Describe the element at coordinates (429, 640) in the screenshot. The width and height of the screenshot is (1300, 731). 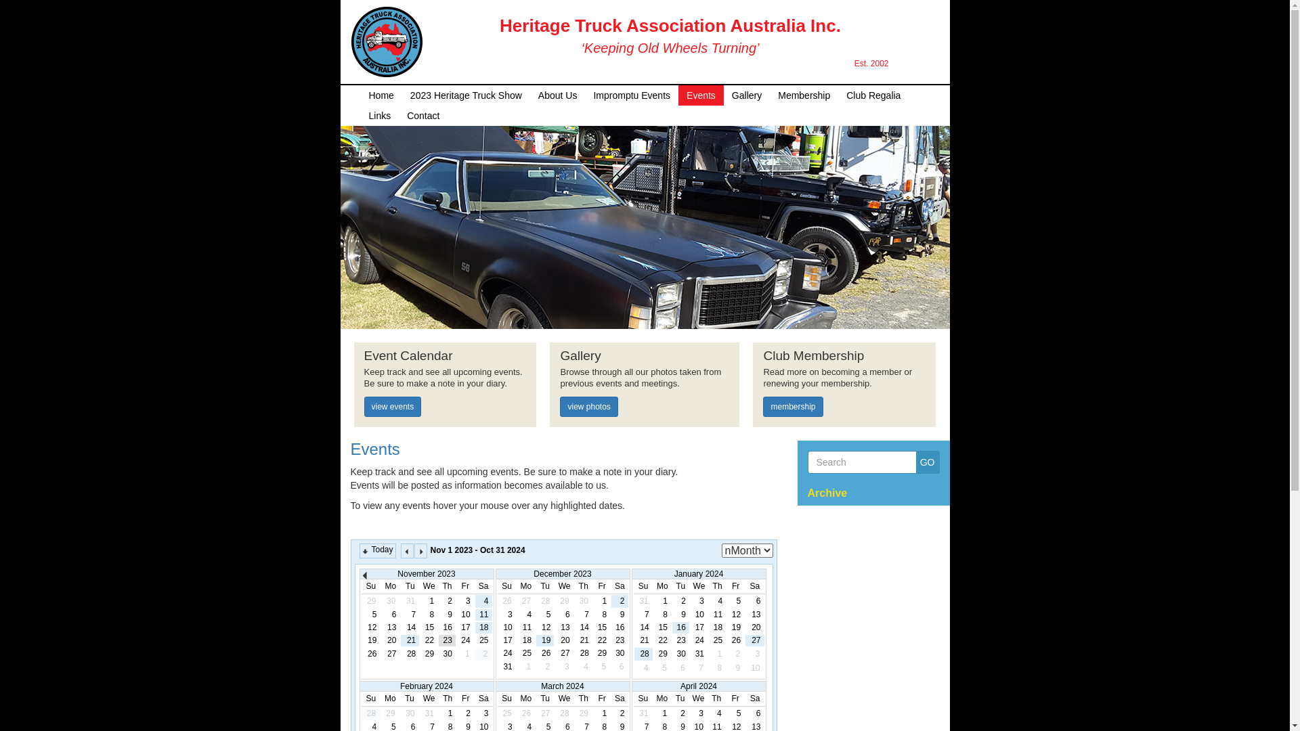
I see `22` at that location.